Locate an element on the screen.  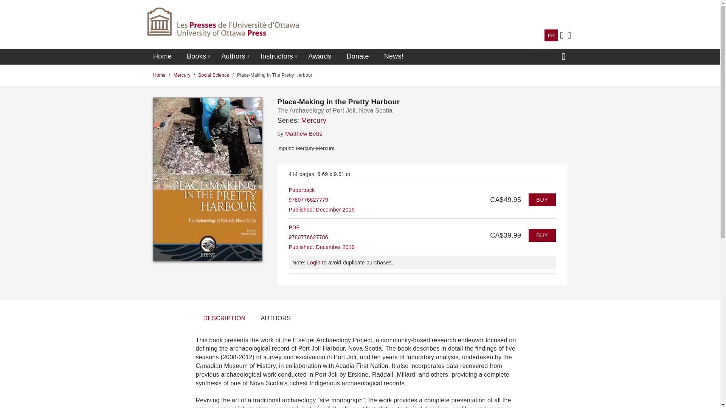
Mercury is located at coordinates (313, 120).